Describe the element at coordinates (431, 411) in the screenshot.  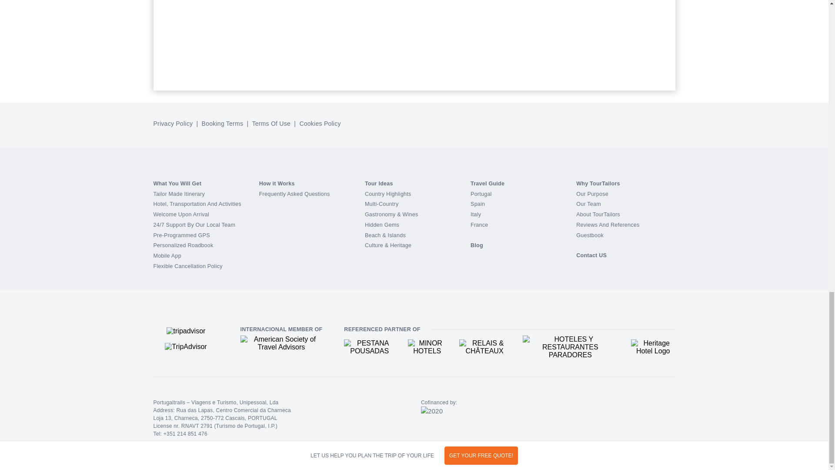
I see `2020` at that location.